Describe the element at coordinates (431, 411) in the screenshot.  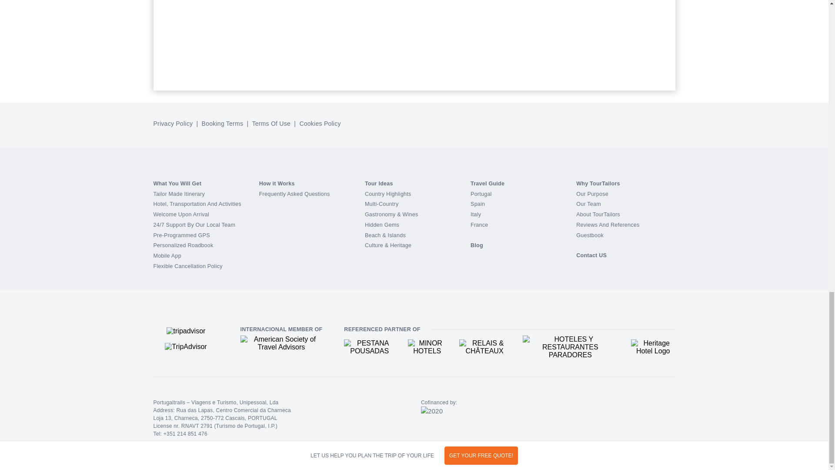
I see `2020` at that location.